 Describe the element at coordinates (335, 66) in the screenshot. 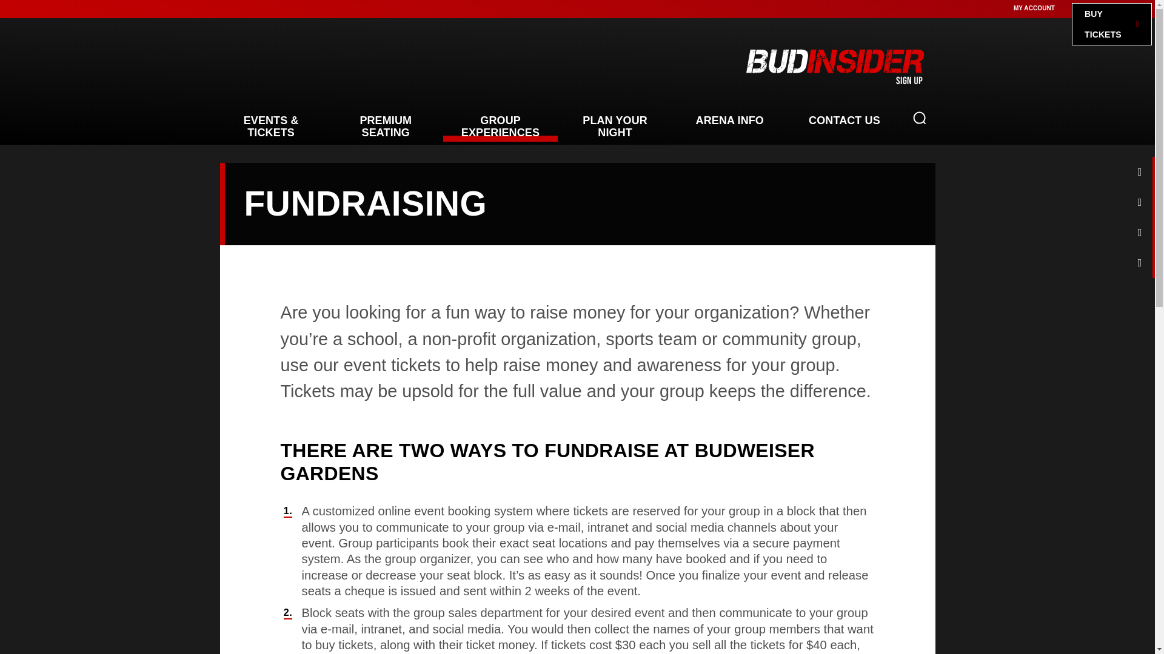

I see `Budweiser Gardens` at that location.